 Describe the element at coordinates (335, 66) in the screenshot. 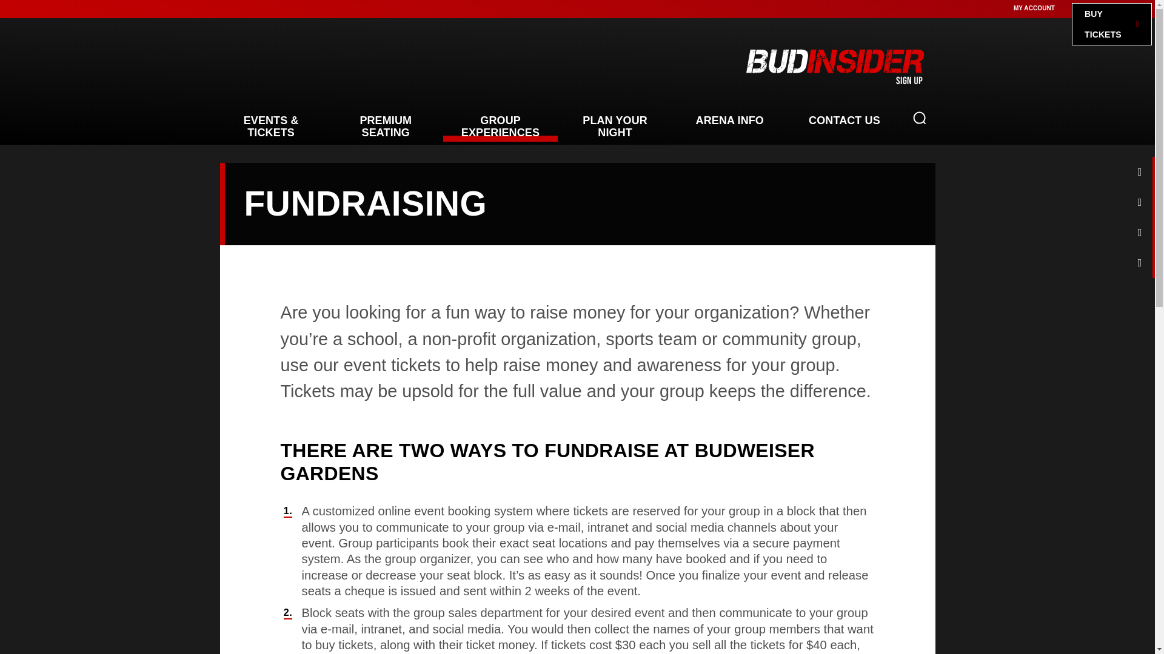

I see `Budweiser Gardens` at that location.